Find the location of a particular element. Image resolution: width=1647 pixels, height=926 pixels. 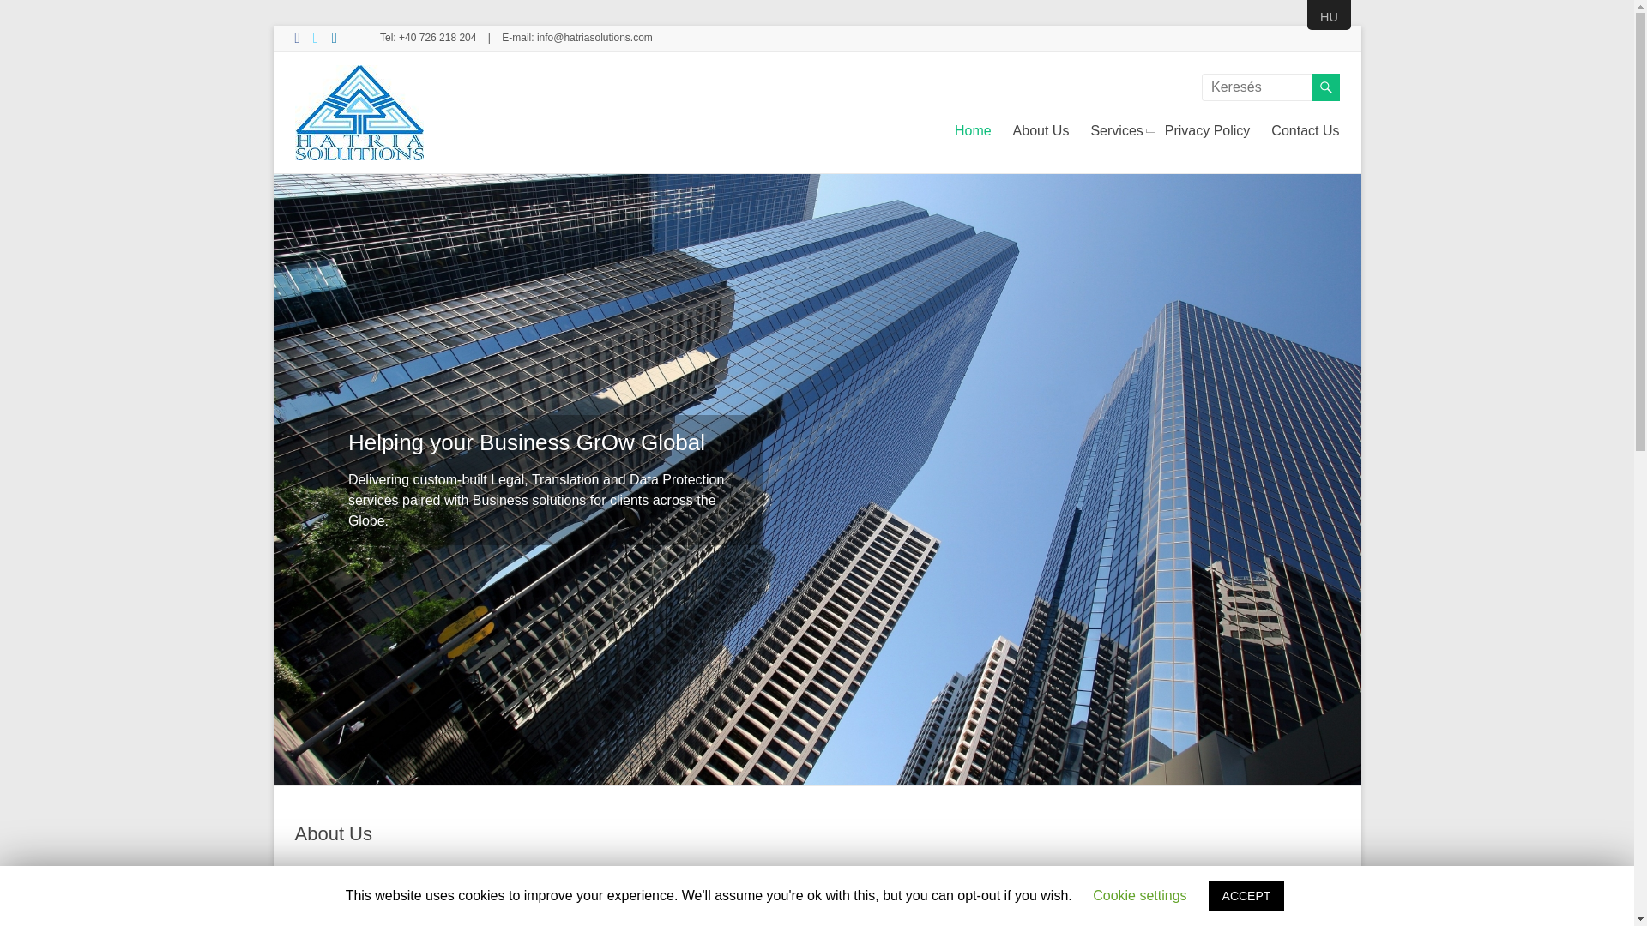

Hatria Solutions is located at coordinates (356, 104).